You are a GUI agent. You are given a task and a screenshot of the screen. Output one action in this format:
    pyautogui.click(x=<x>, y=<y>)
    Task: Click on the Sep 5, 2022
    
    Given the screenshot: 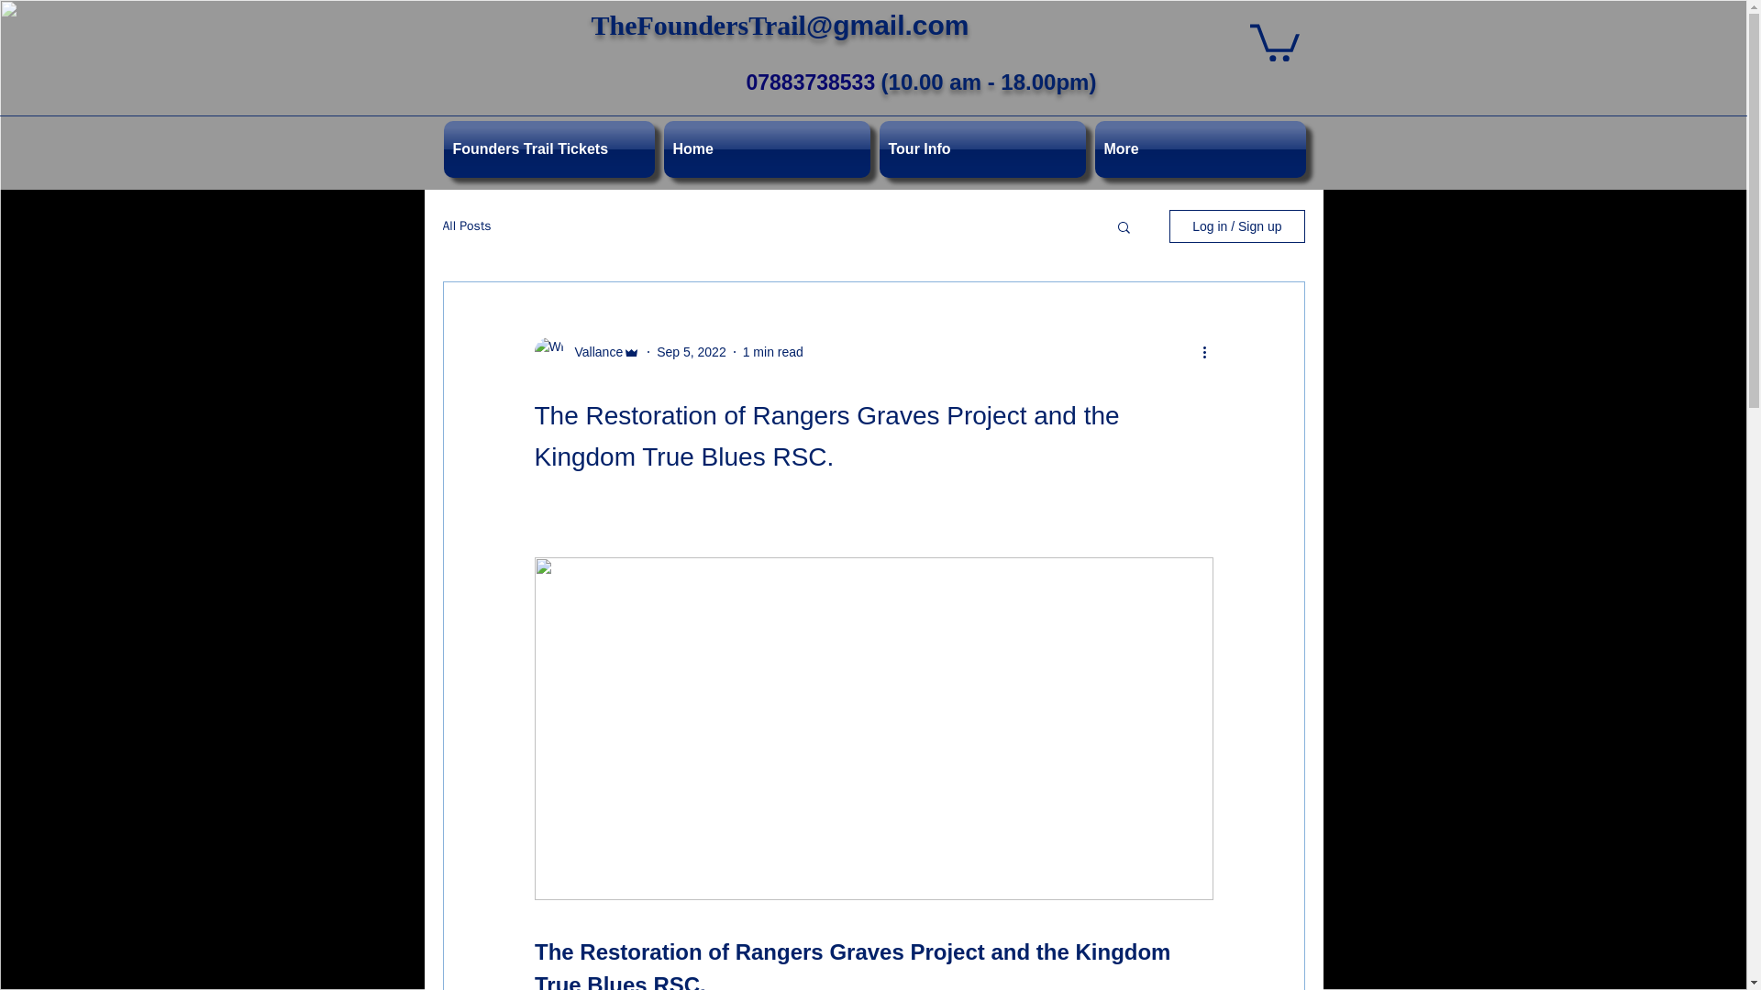 What is the action you would take?
    pyautogui.click(x=692, y=352)
    